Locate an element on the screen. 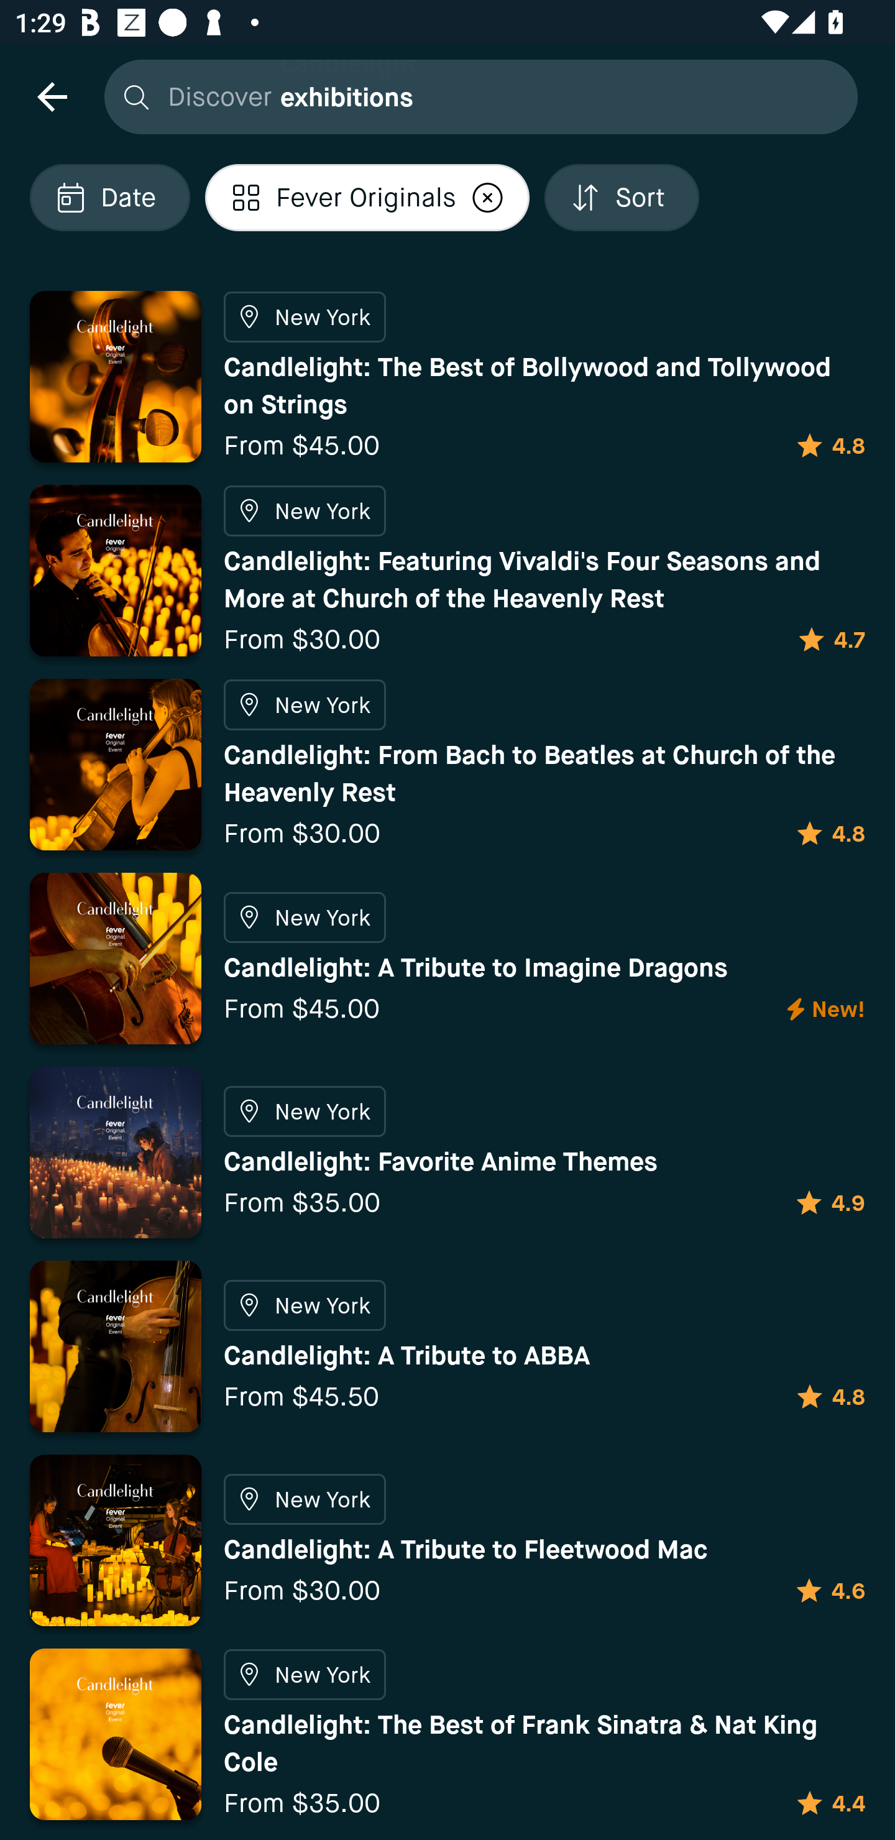  navigation icon is located at coordinates (52, 96).